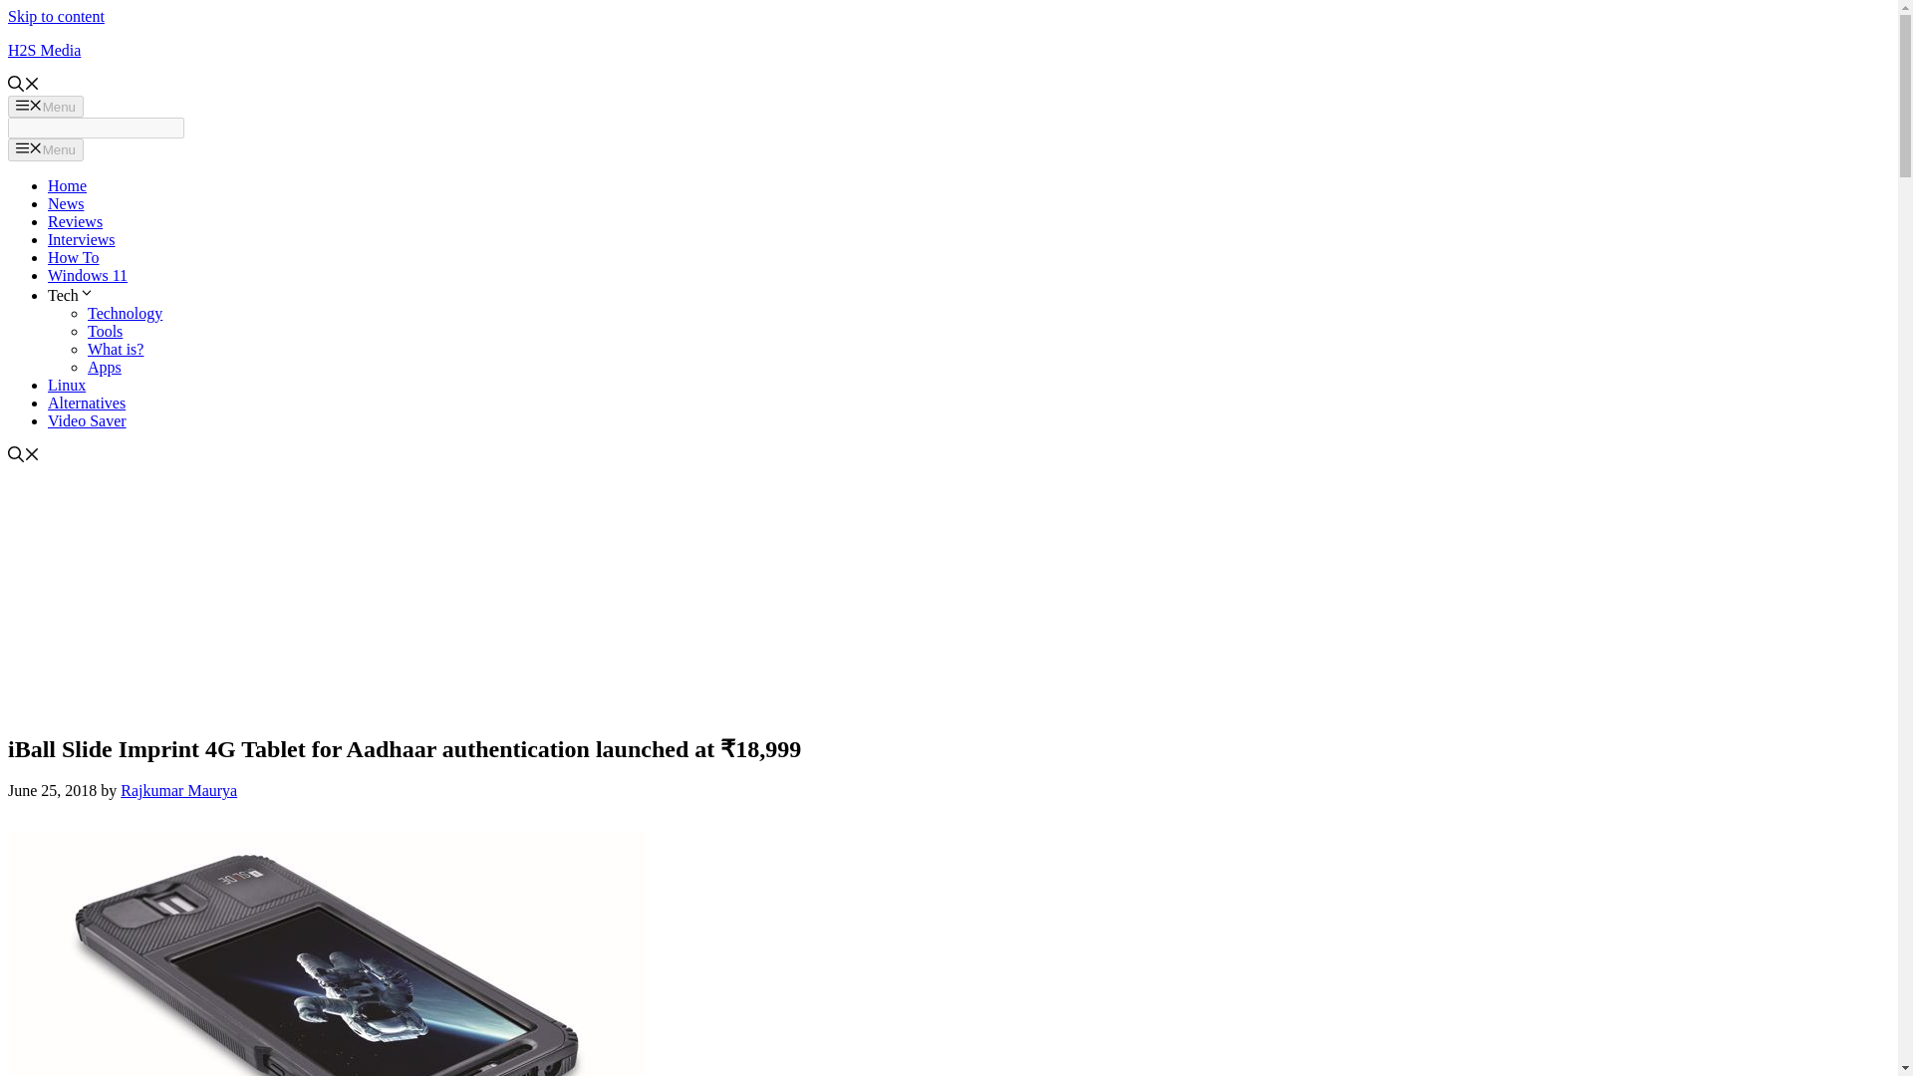 The image size is (1913, 1076). Describe the element at coordinates (87, 403) in the screenshot. I see `Alternatives` at that location.